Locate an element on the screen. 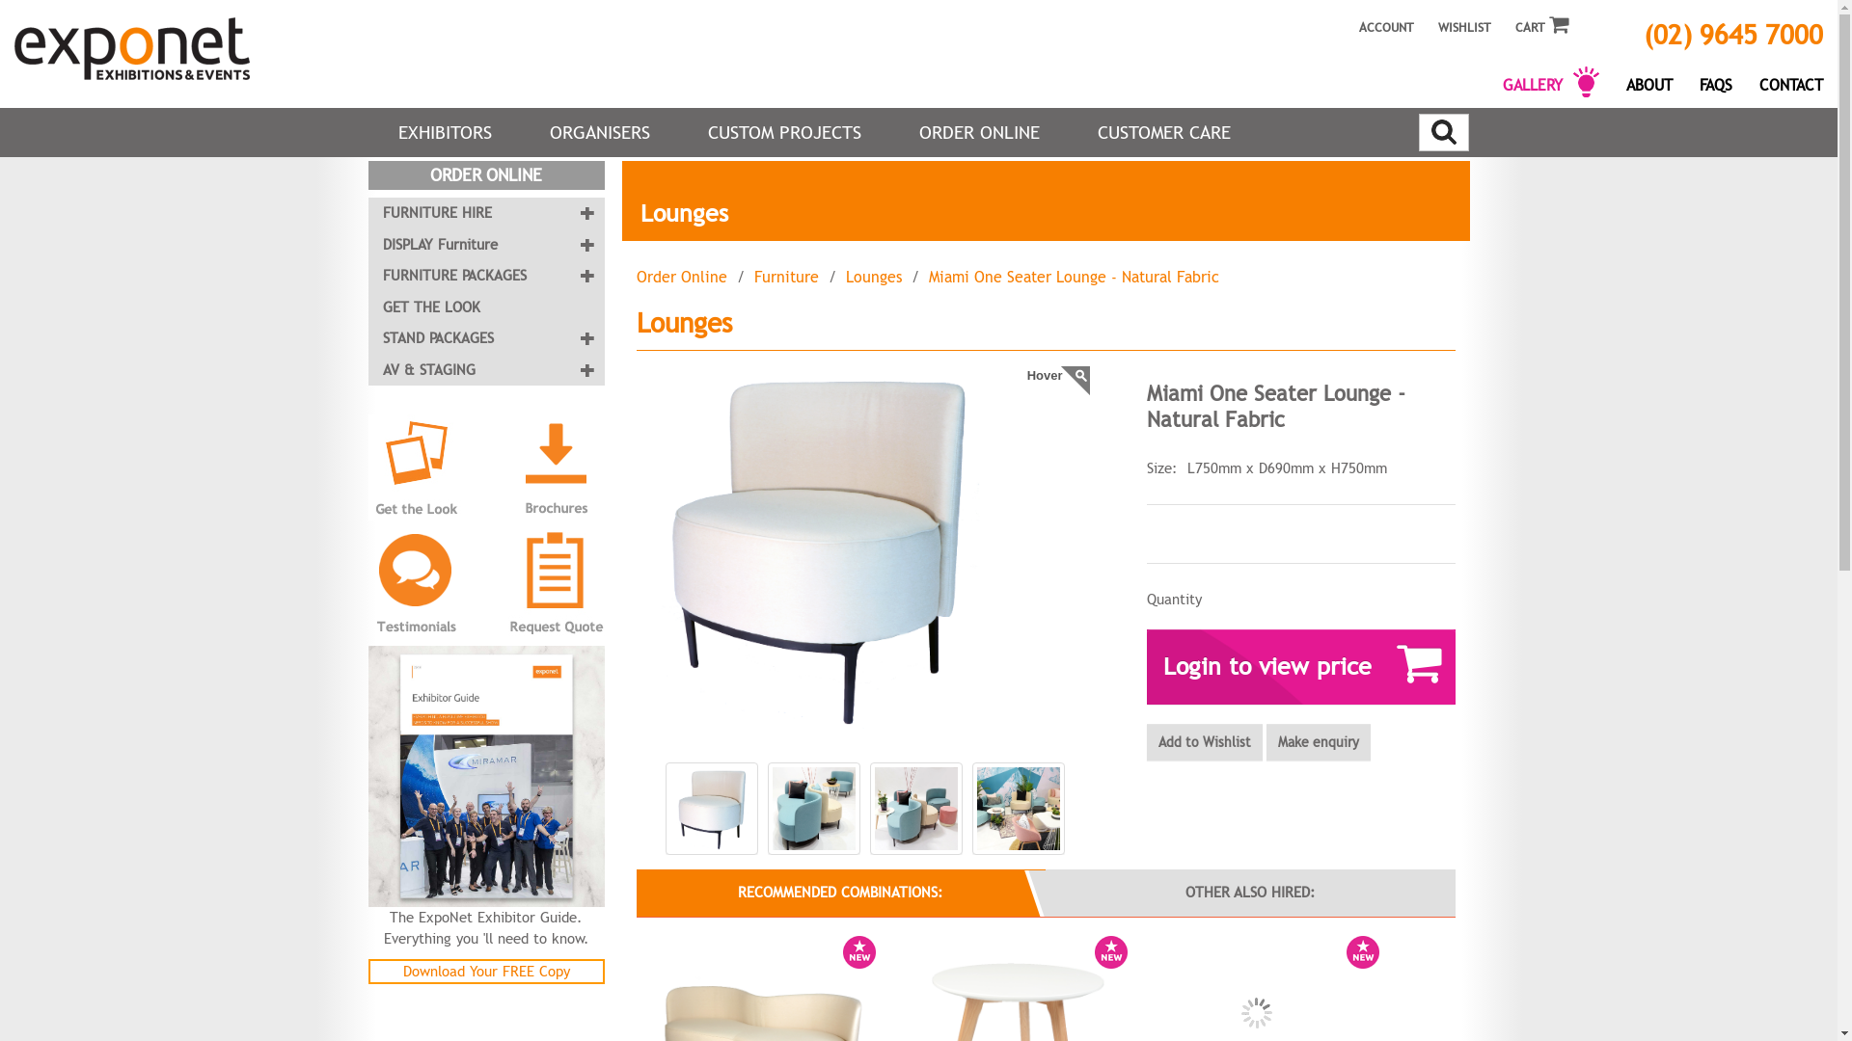 Image resolution: width=1852 pixels, height=1041 pixels. Submit Query is located at coordinates (1444, 132).